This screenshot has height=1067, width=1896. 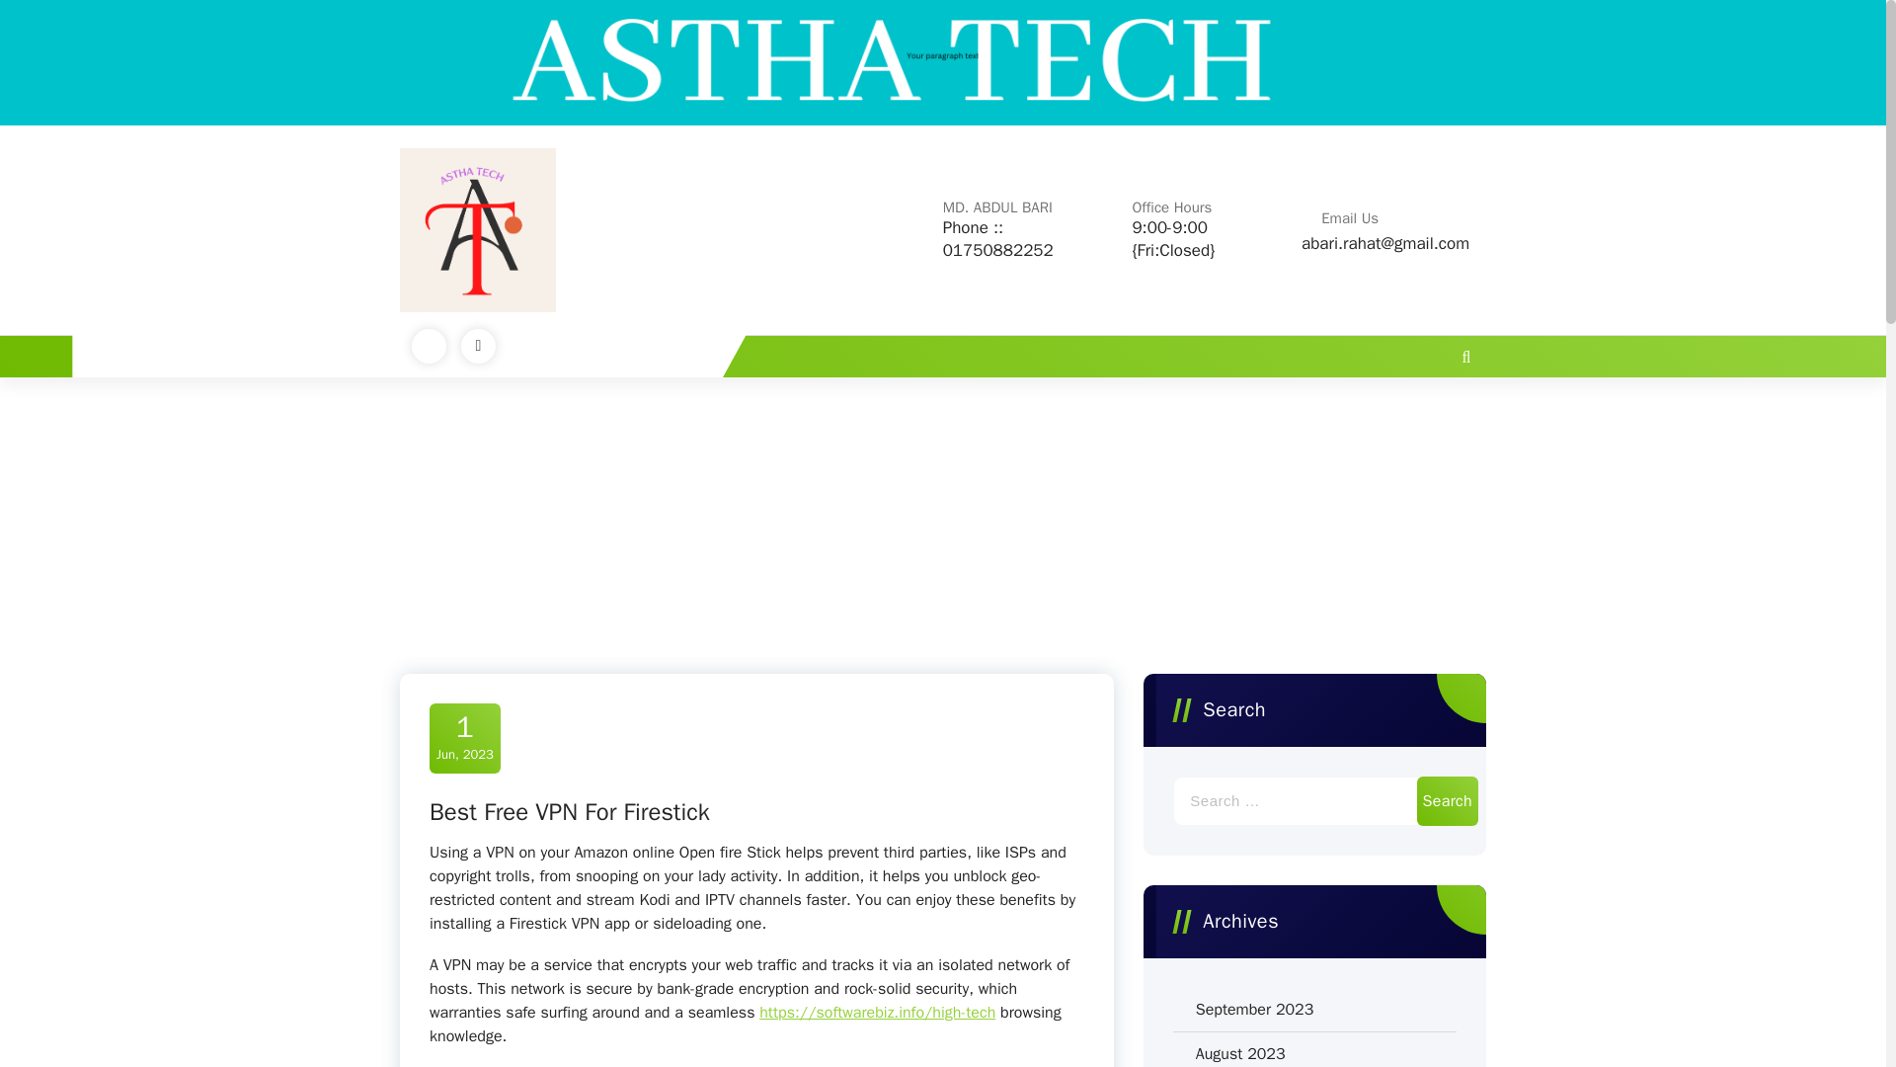 I want to click on August 2023, so click(x=1240, y=1053).